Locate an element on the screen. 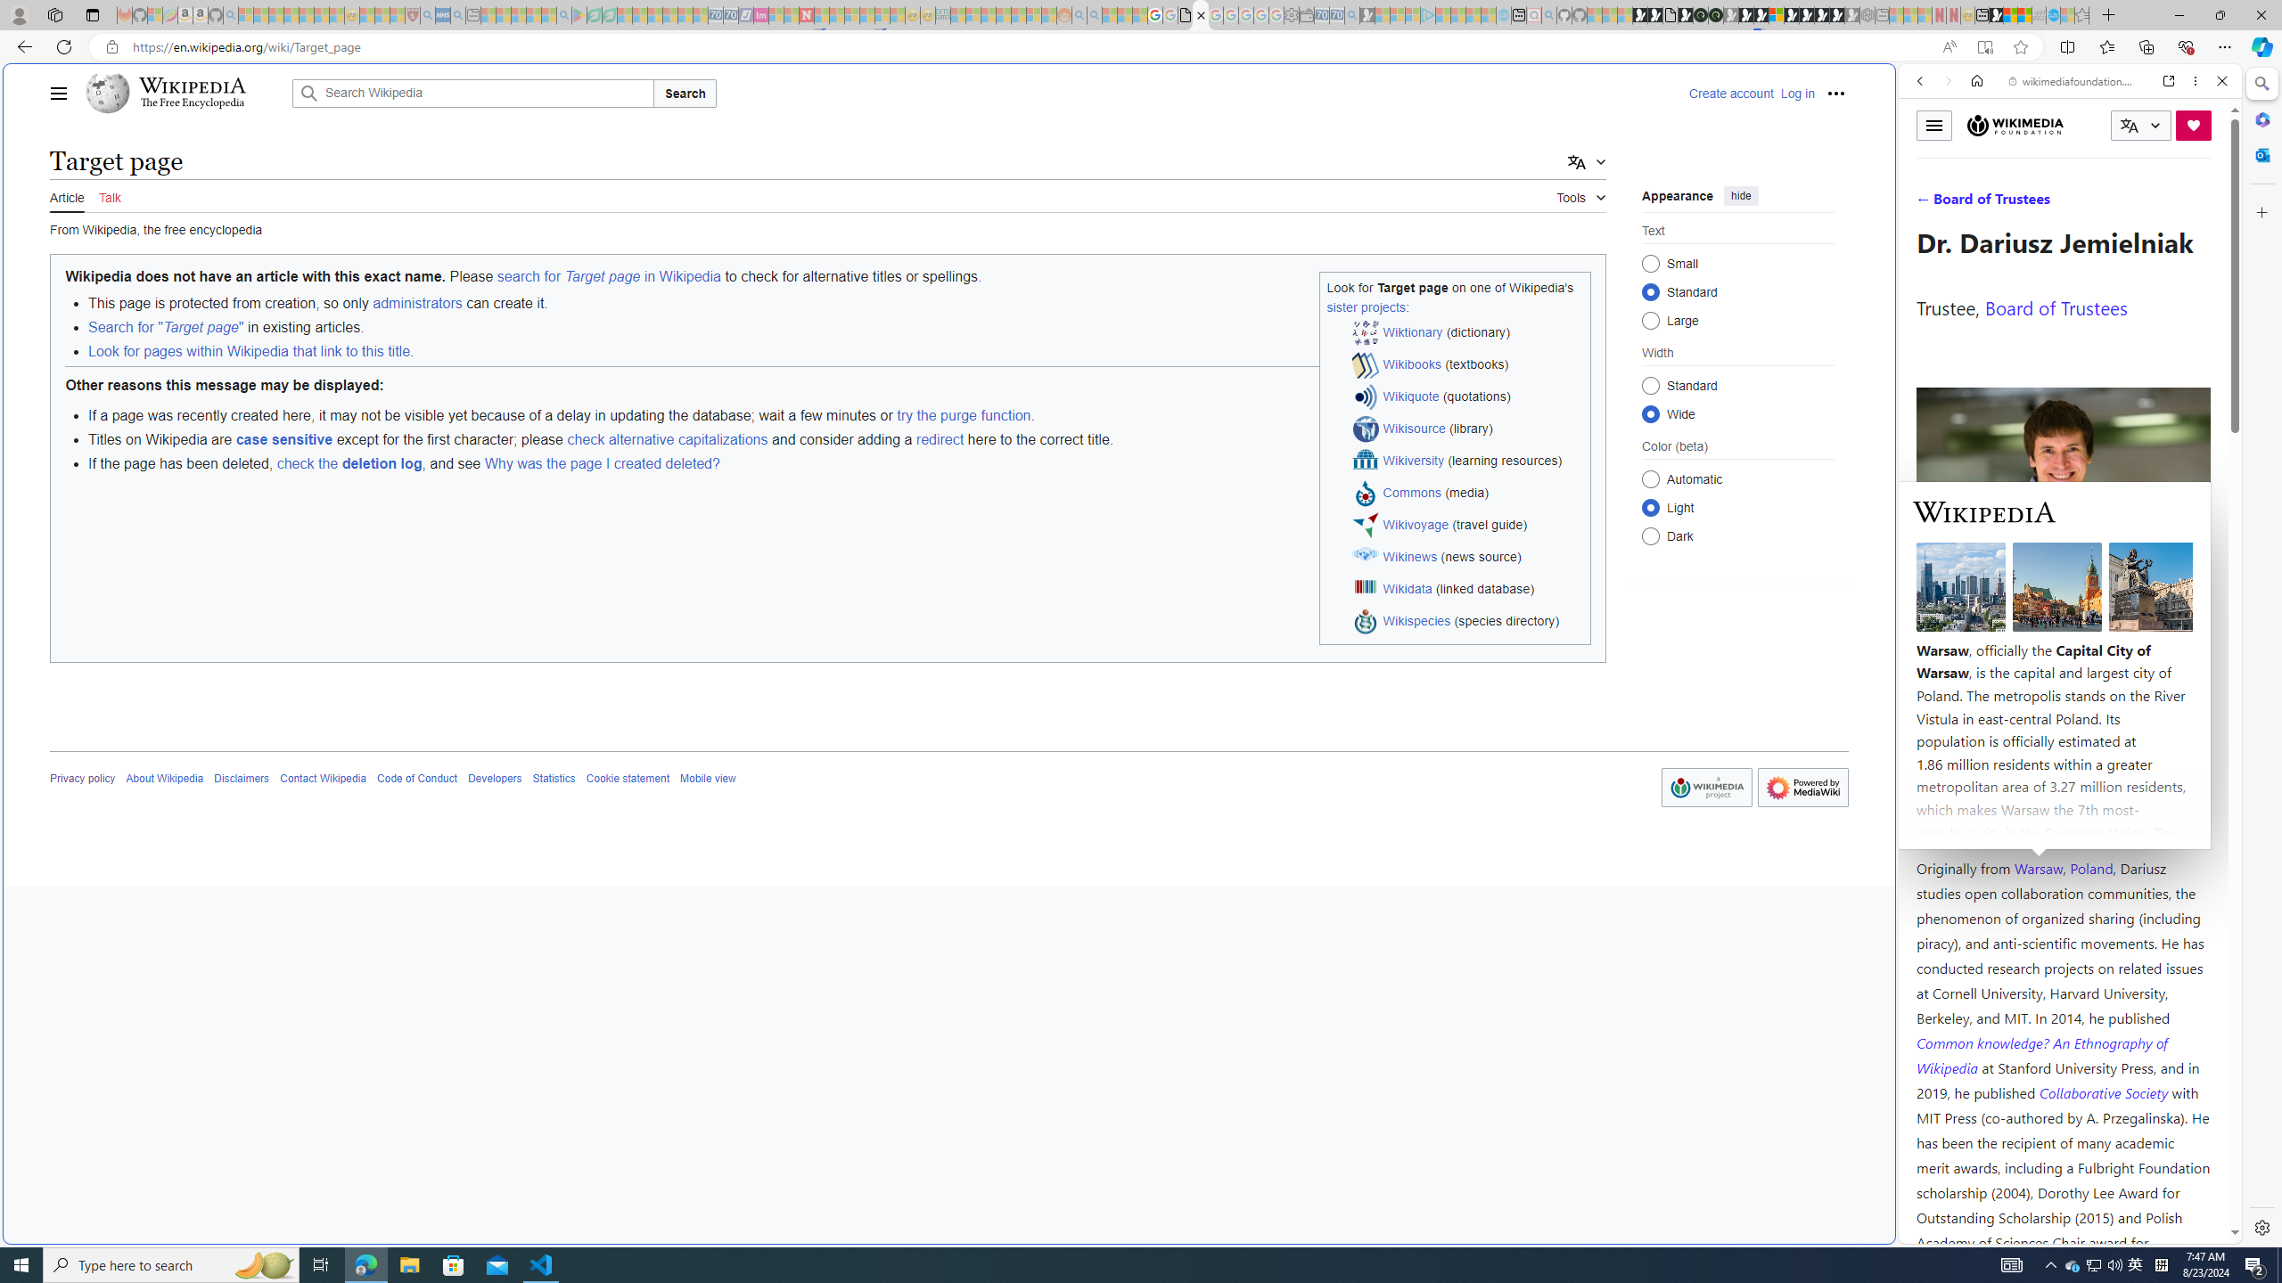 Image resolution: width=2282 pixels, height=1283 pixels. Kozminski University is located at coordinates (2063, 762).